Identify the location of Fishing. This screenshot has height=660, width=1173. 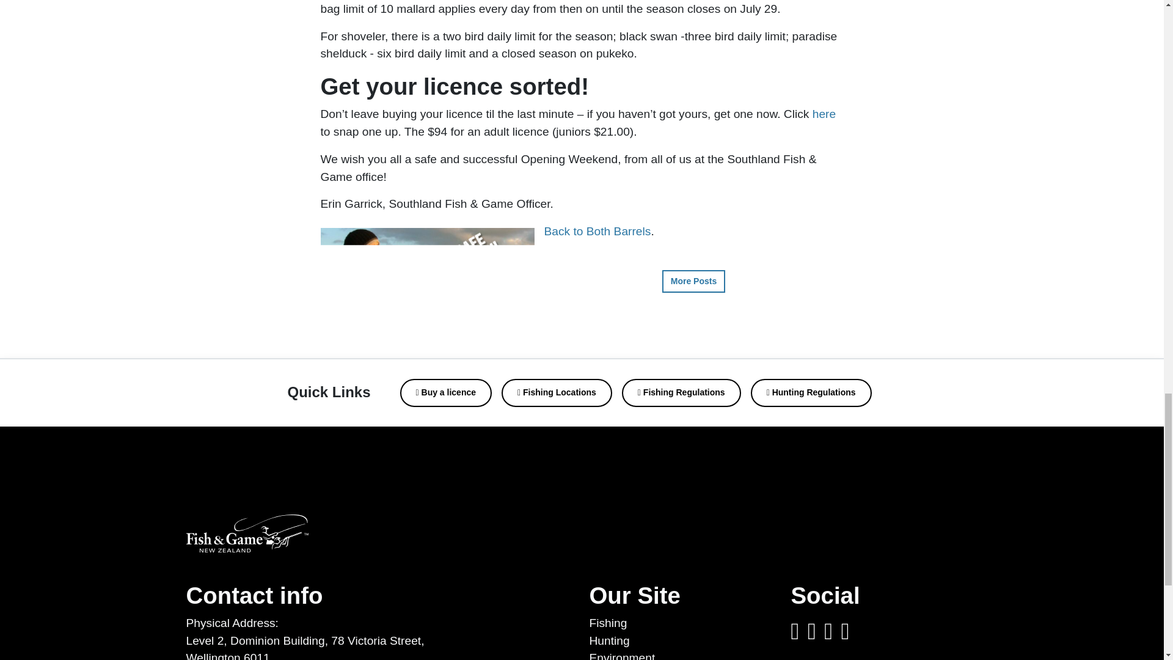
(607, 623).